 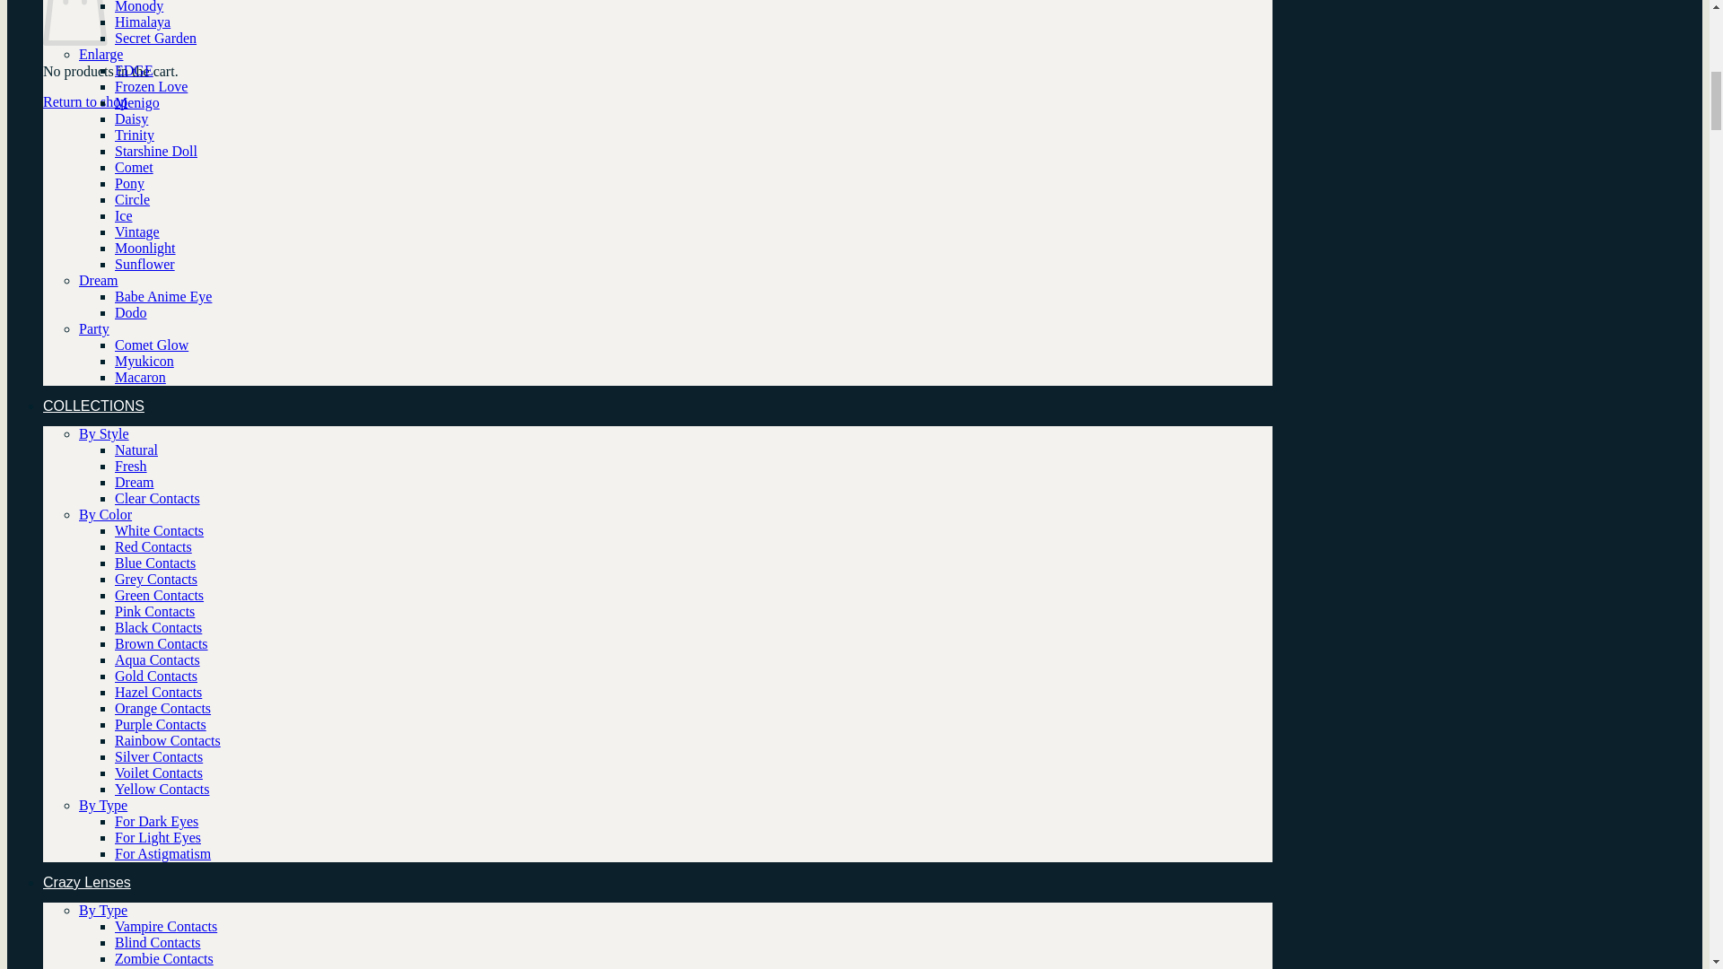 What do you see at coordinates (85, 101) in the screenshot?
I see `Return to shop` at bounding box center [85, 101].